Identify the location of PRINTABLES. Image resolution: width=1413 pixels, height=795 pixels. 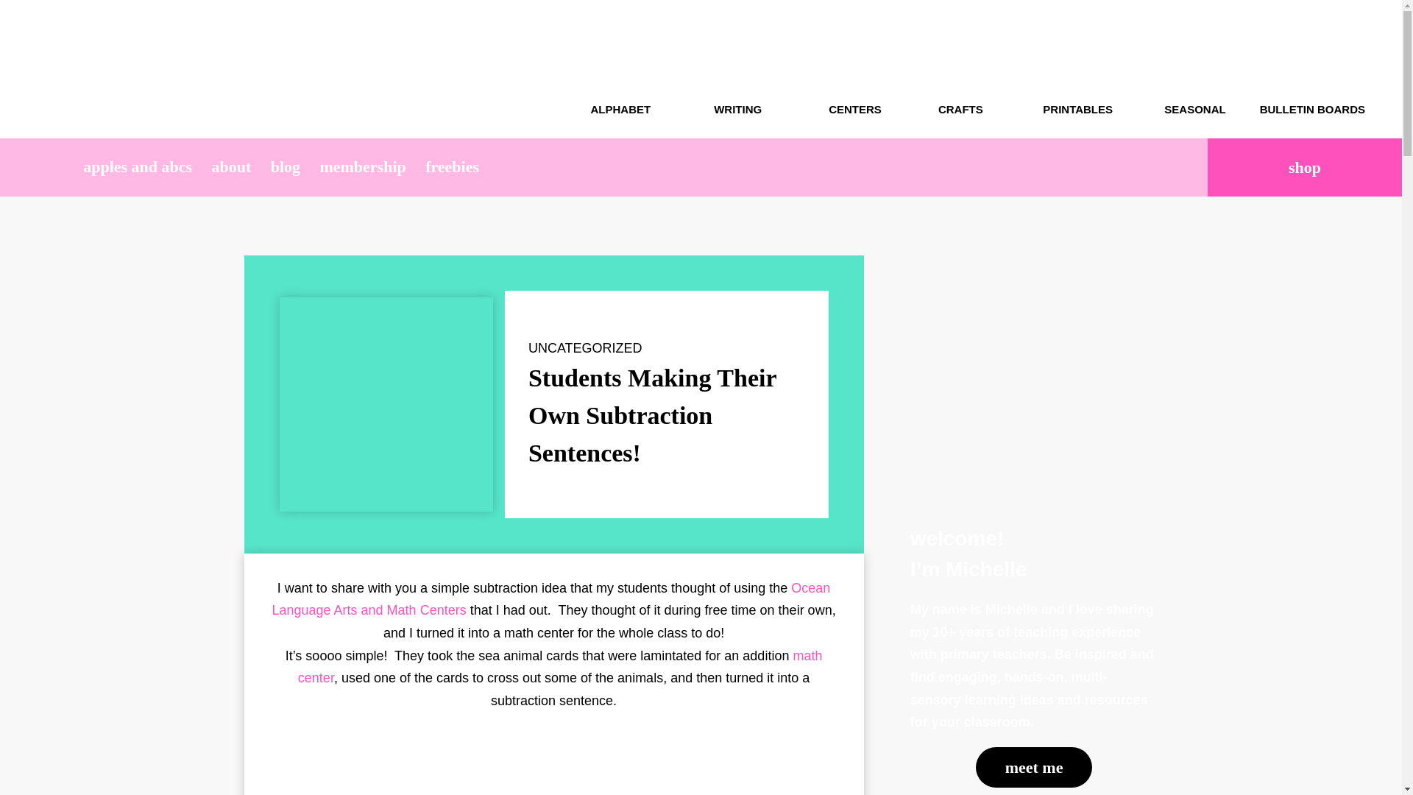
(1077, 69).